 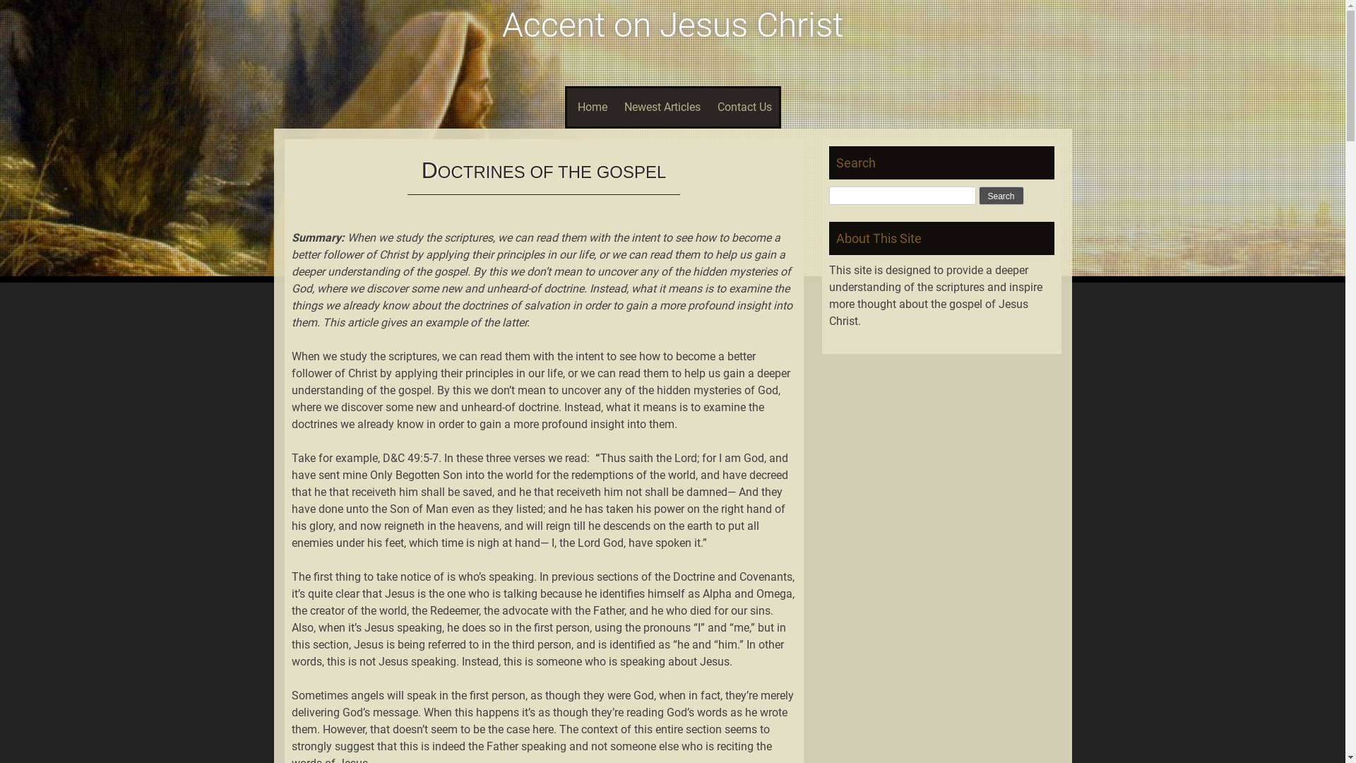 What do you see at coordinates (672, 25) in the screenshot?
I see `Accent on Jesus Christ` at bounding box center [672, 25].